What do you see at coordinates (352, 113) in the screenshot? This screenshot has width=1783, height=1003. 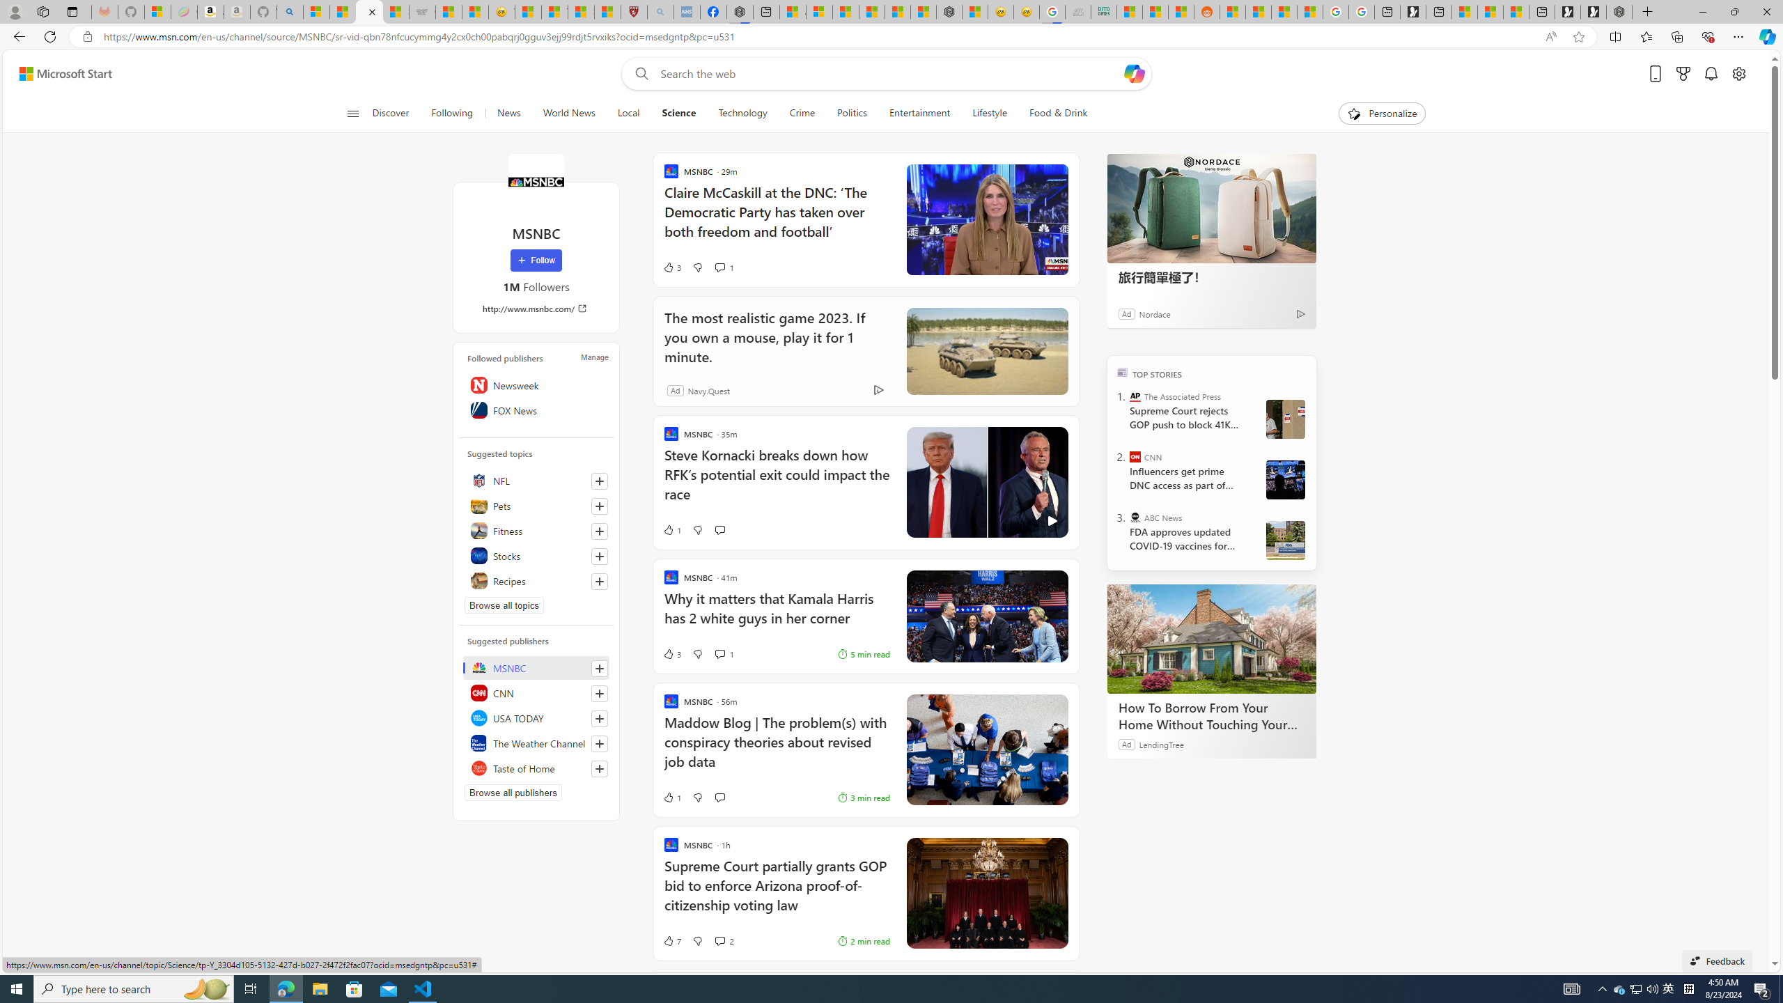 I see `Open navigation menu` at bounding box center [352, 113].